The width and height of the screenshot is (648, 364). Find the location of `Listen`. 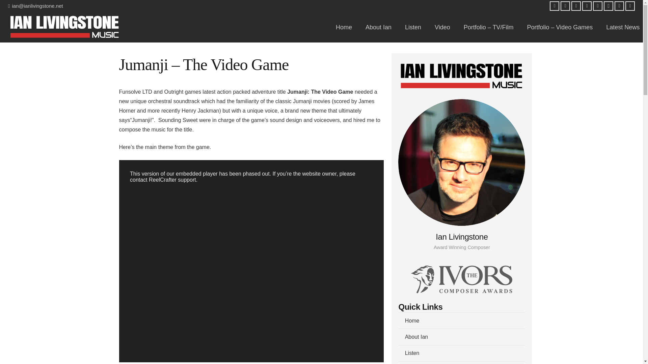

Listen is located at coordinates (413, 27).